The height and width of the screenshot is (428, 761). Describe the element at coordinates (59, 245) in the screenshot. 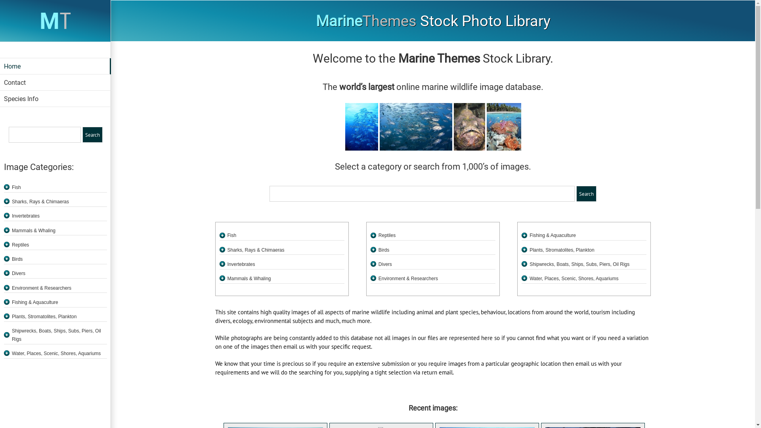

I see `Reptiles` at that location.